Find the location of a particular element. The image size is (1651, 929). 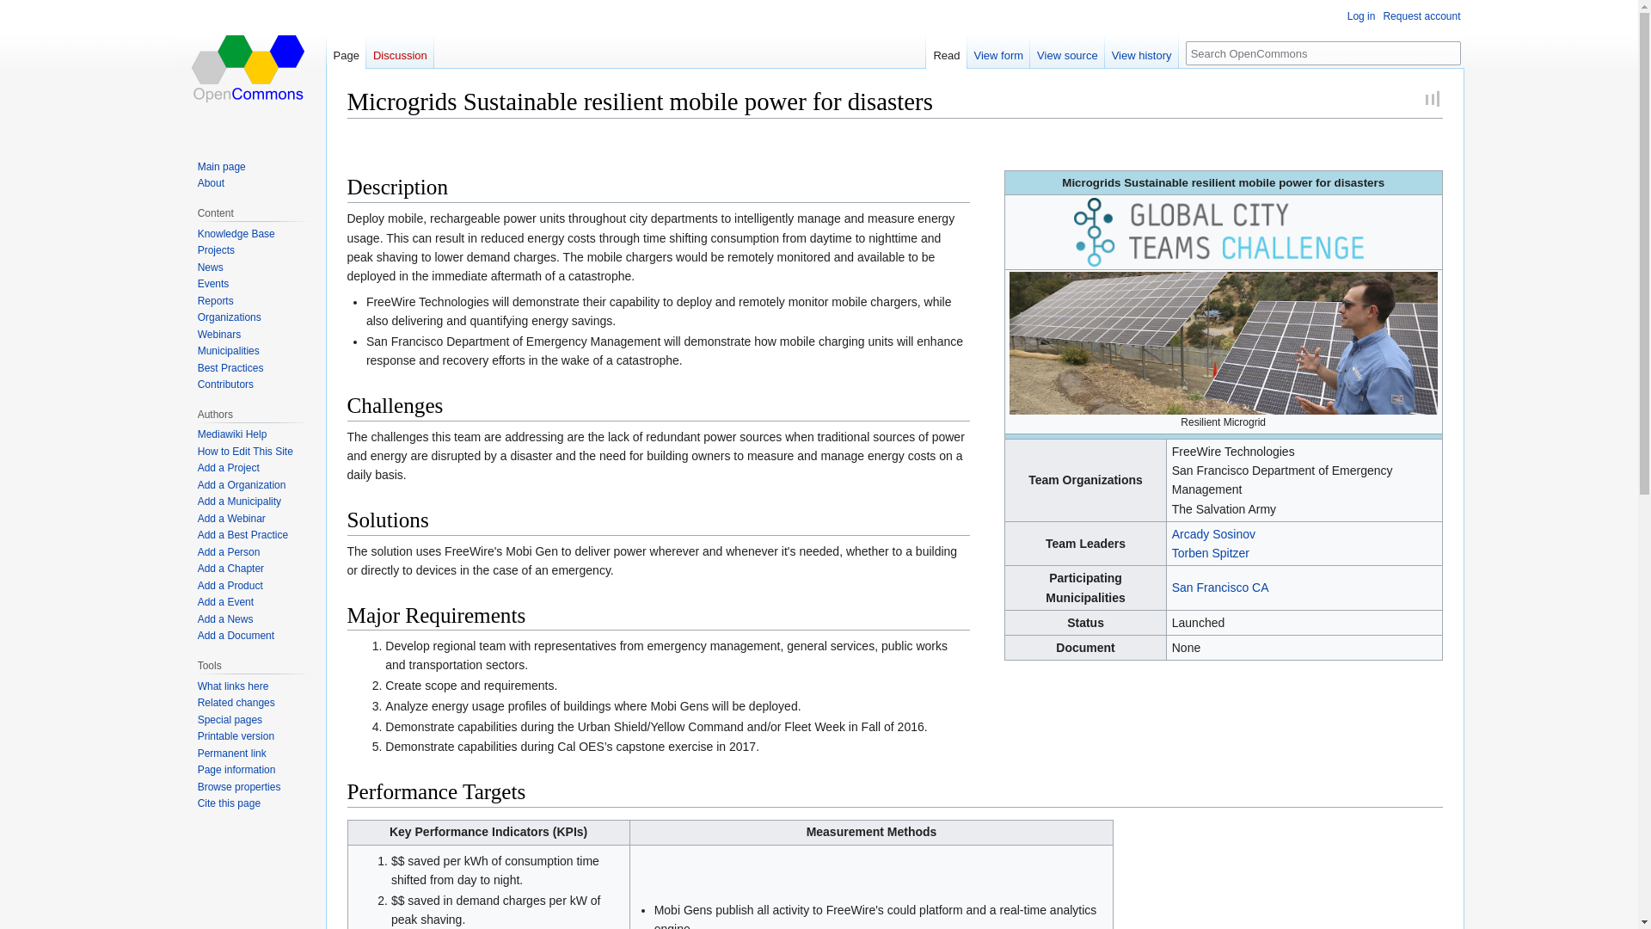

Municipalities is located at coordinates (229, 350).